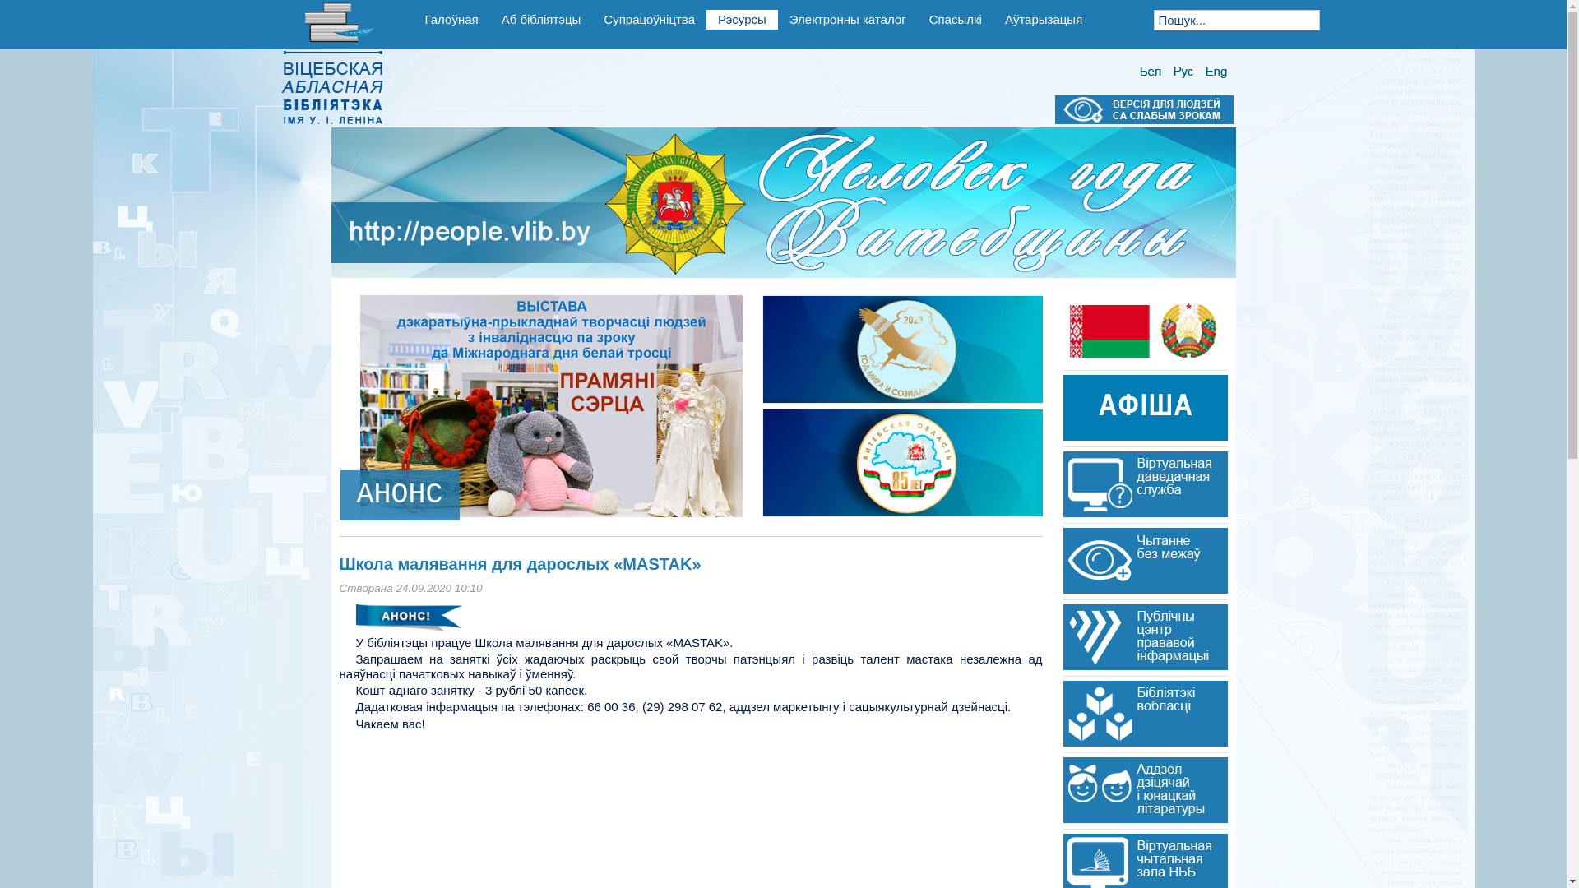 This screenshot has width=1579, height=888. Describe the element at coordinates (1150, 72) in the screenshot. I see `Belarusian(BY)` at that location.